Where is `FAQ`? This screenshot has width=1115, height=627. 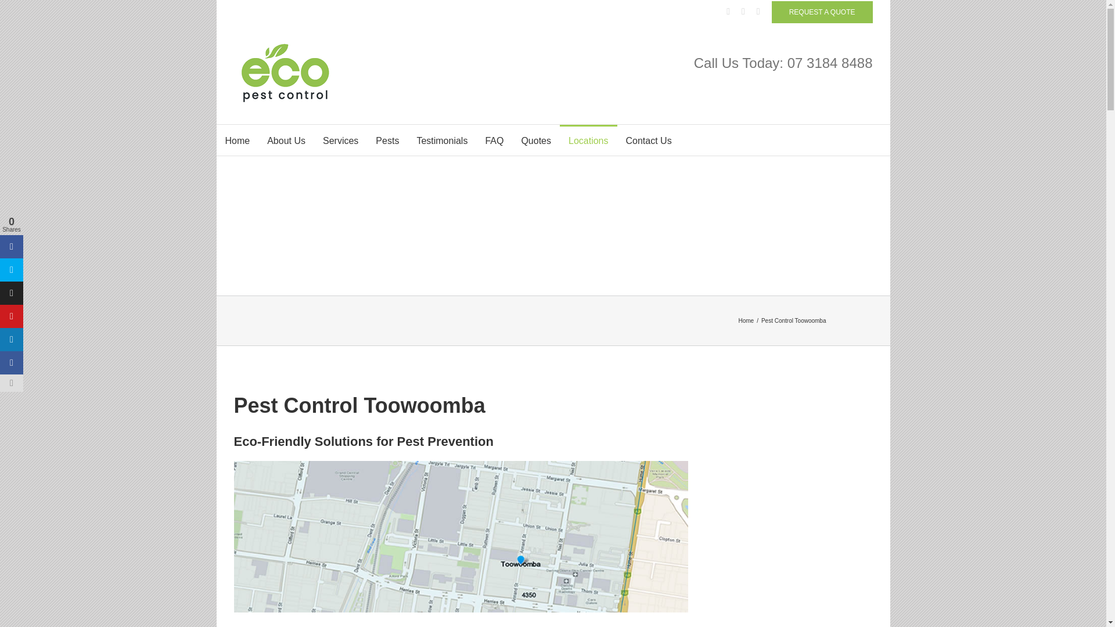
FAQ is located at coordinates (494, 139).